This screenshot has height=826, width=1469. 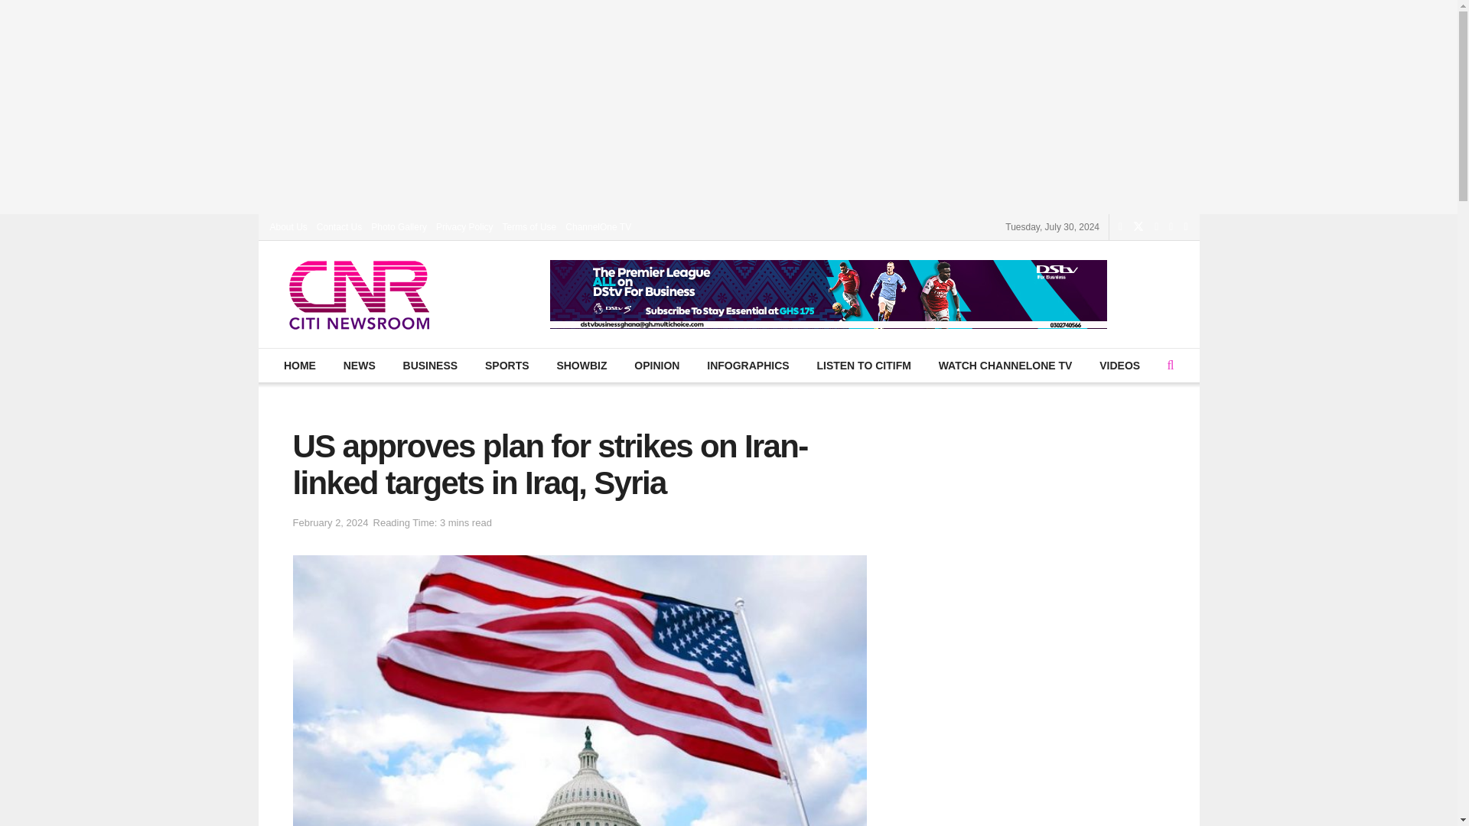 What do you see at coordinates (359, 366) in the screenshot?
I see `NEWS` at bounding box center [359, 366].